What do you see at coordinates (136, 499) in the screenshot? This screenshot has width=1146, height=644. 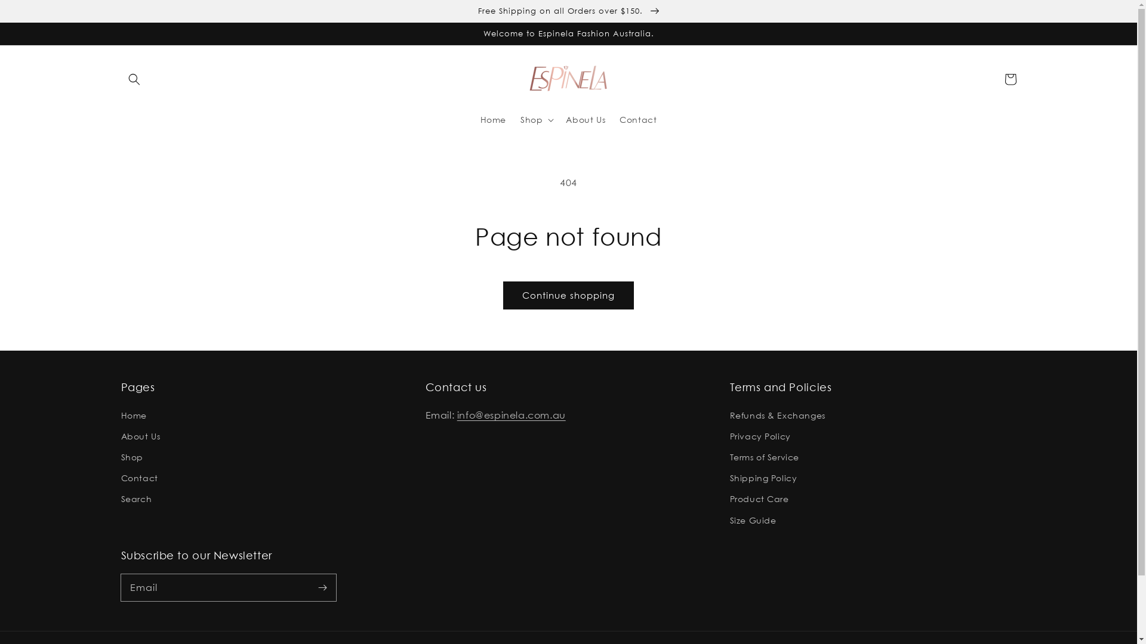 I see `Search` at bounding box center [136, 499].